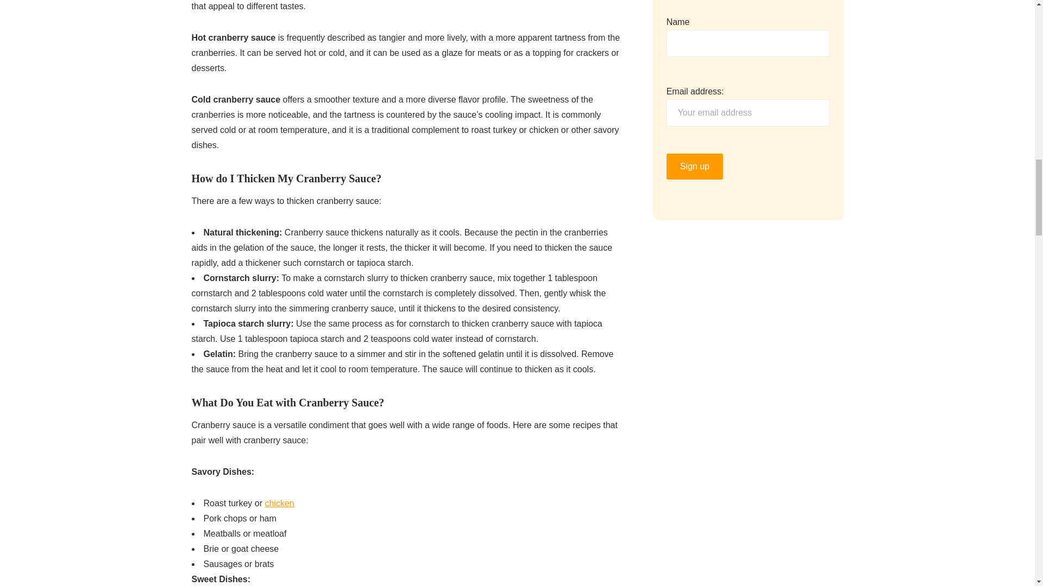 This screenshot has width=1043, height=586. Describe the element at coordinates (694, 166) in the screenshot. I see `Sign up` at that location.